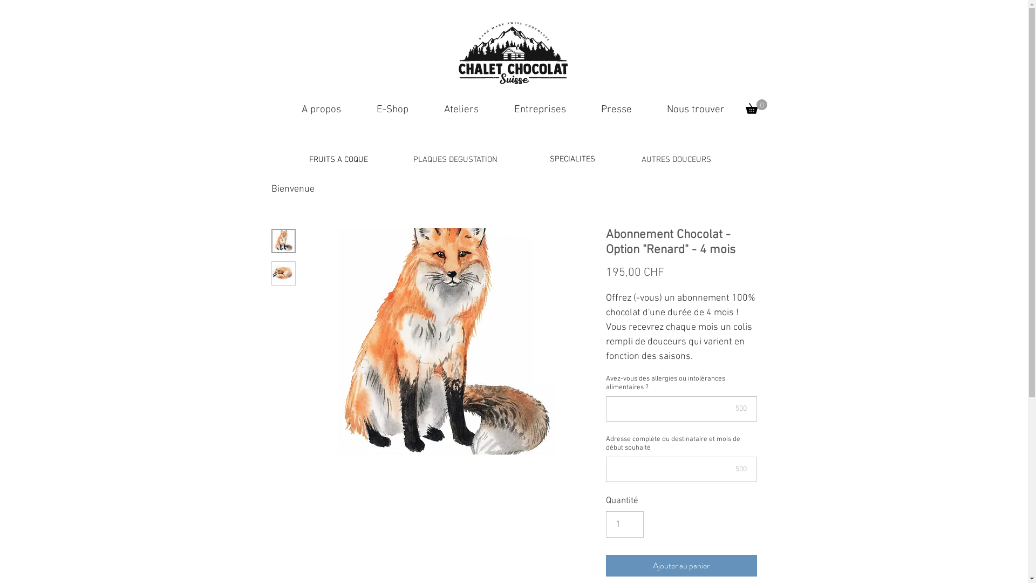  Describe the element at coordinates (617, 110) in the screenshot. I see `Presse` at that location.